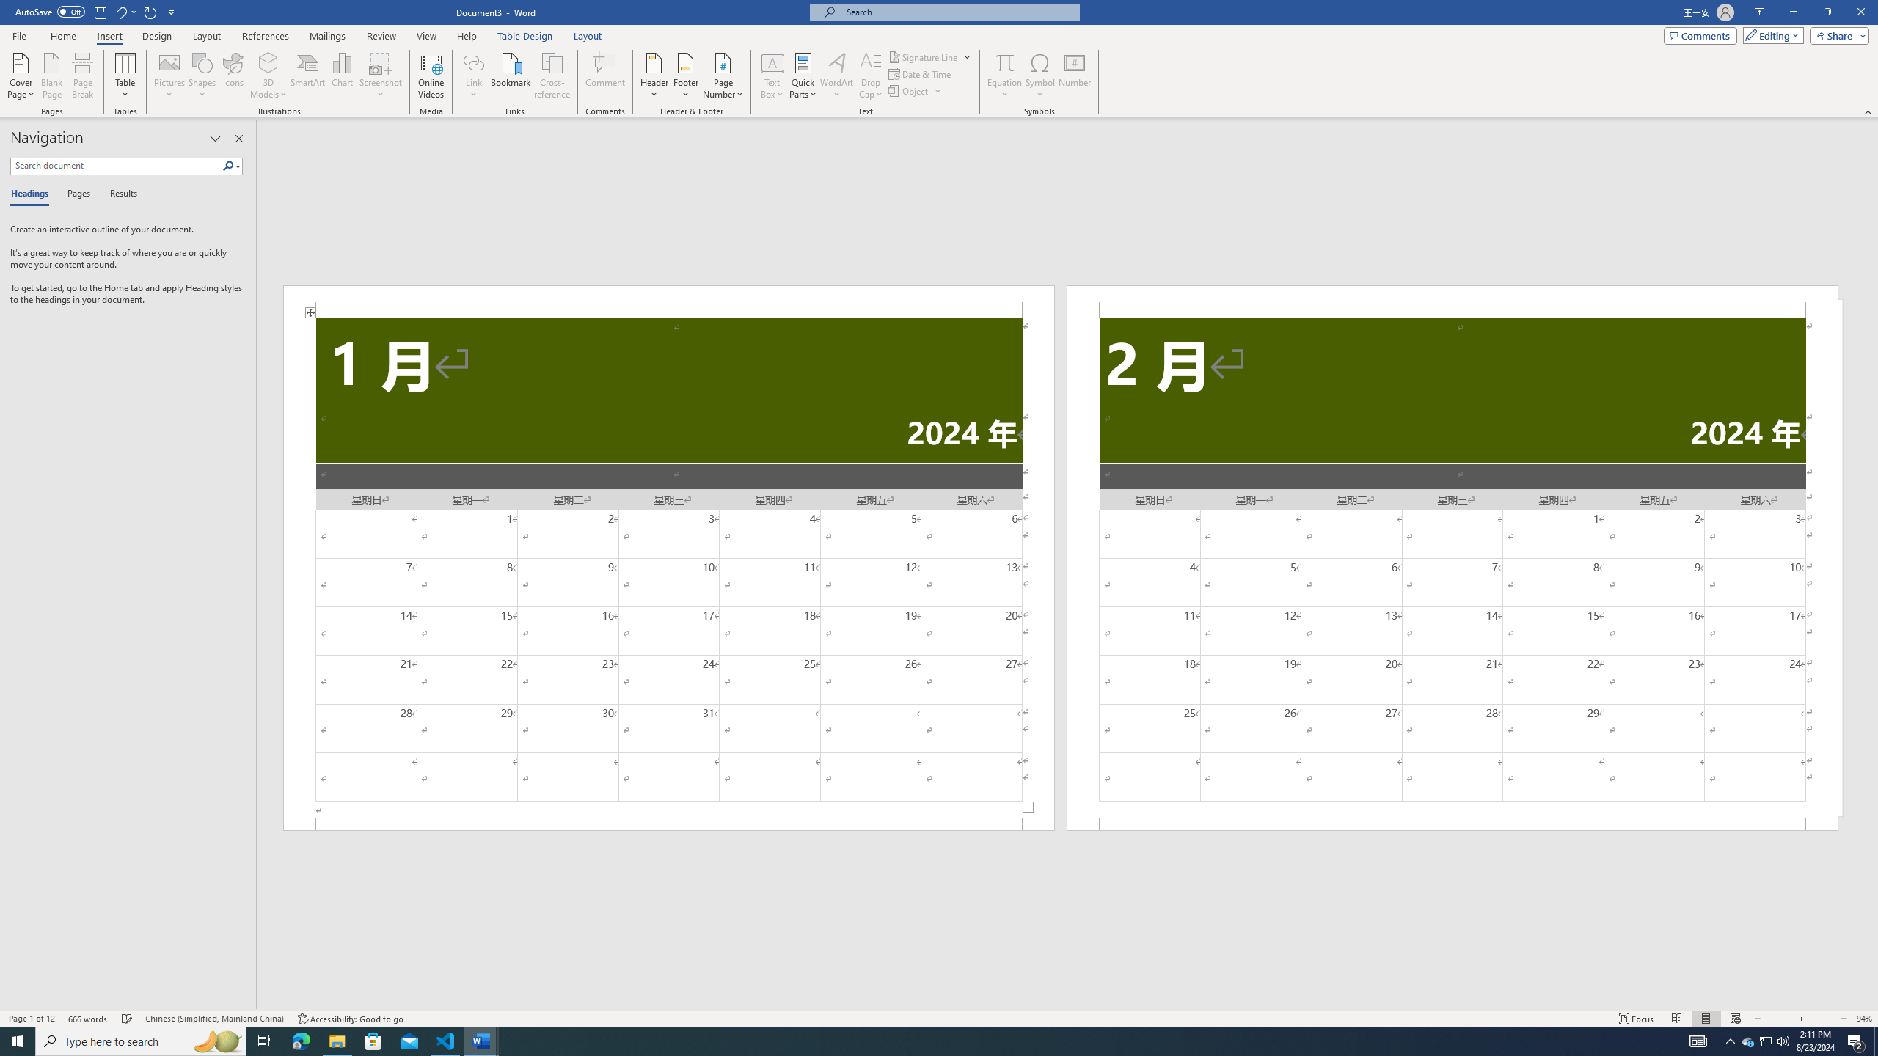 The image size is (1878, 1056). Describe the element at coordinates (1067, 1004) in the screenshot. I see `Class: NetUIScrollBar` at that location.